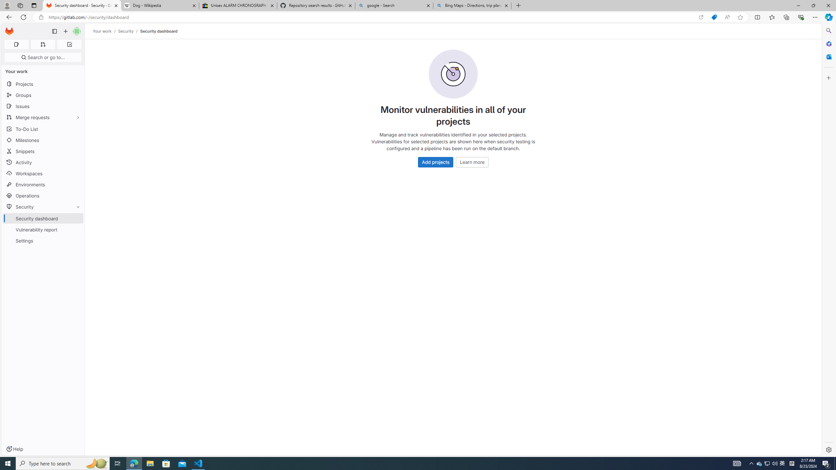 The height and width of the screenshot is (470, 836). I want to click on To-Do List, so click(43, 129).